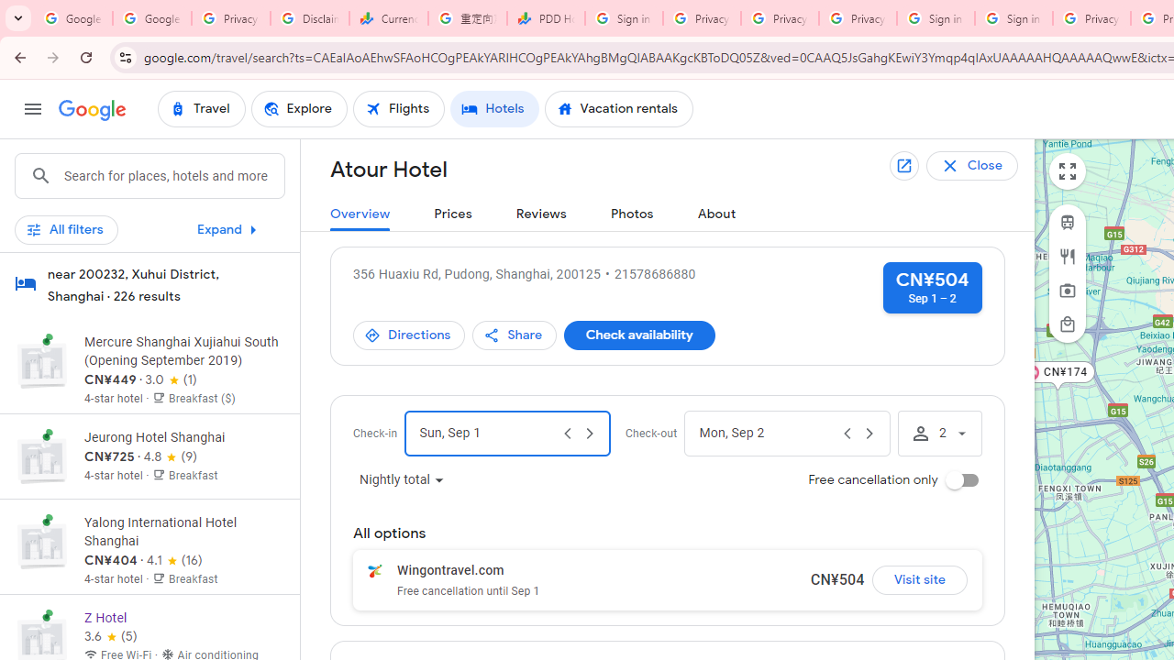 The height and width of the screenshot is (660, 1174). I want to click on PDD Holdings Inc - ADR (PDD) Price & News - Google Finance, so click(546, 18).